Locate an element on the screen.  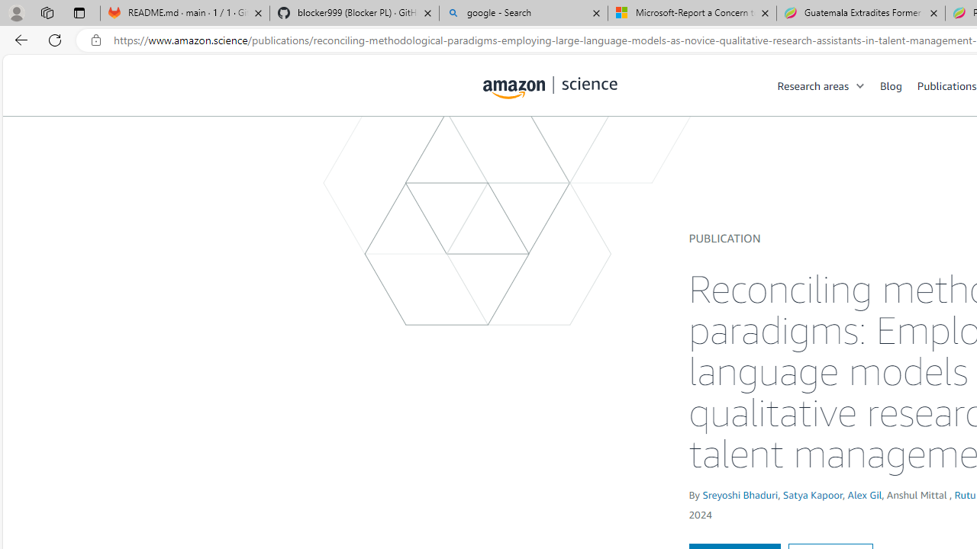
Blog is located at coordinates (898, 85).